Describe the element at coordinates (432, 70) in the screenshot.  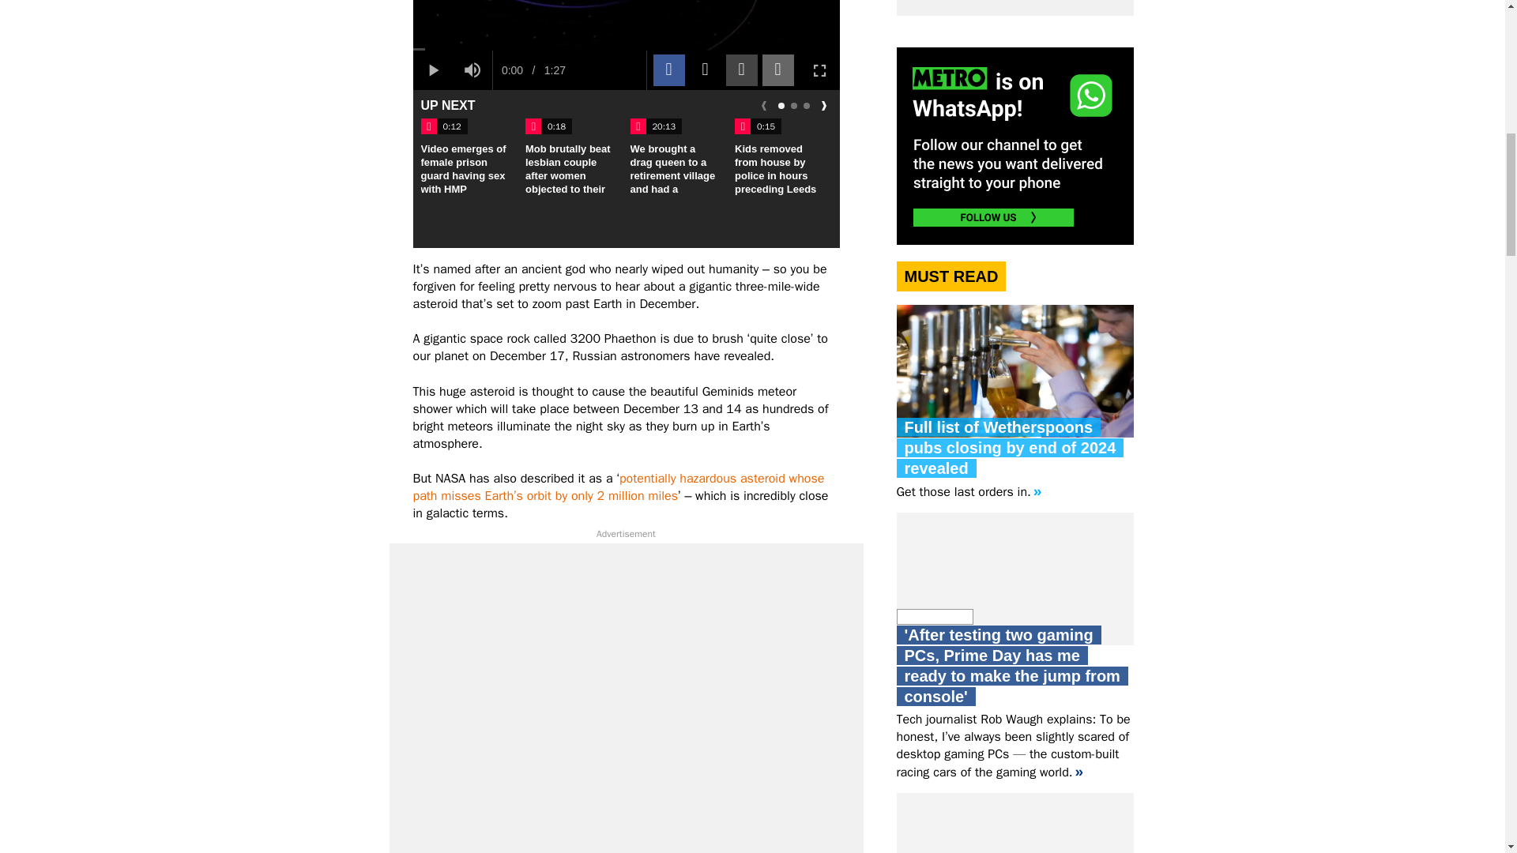
I see `Play` at that location.